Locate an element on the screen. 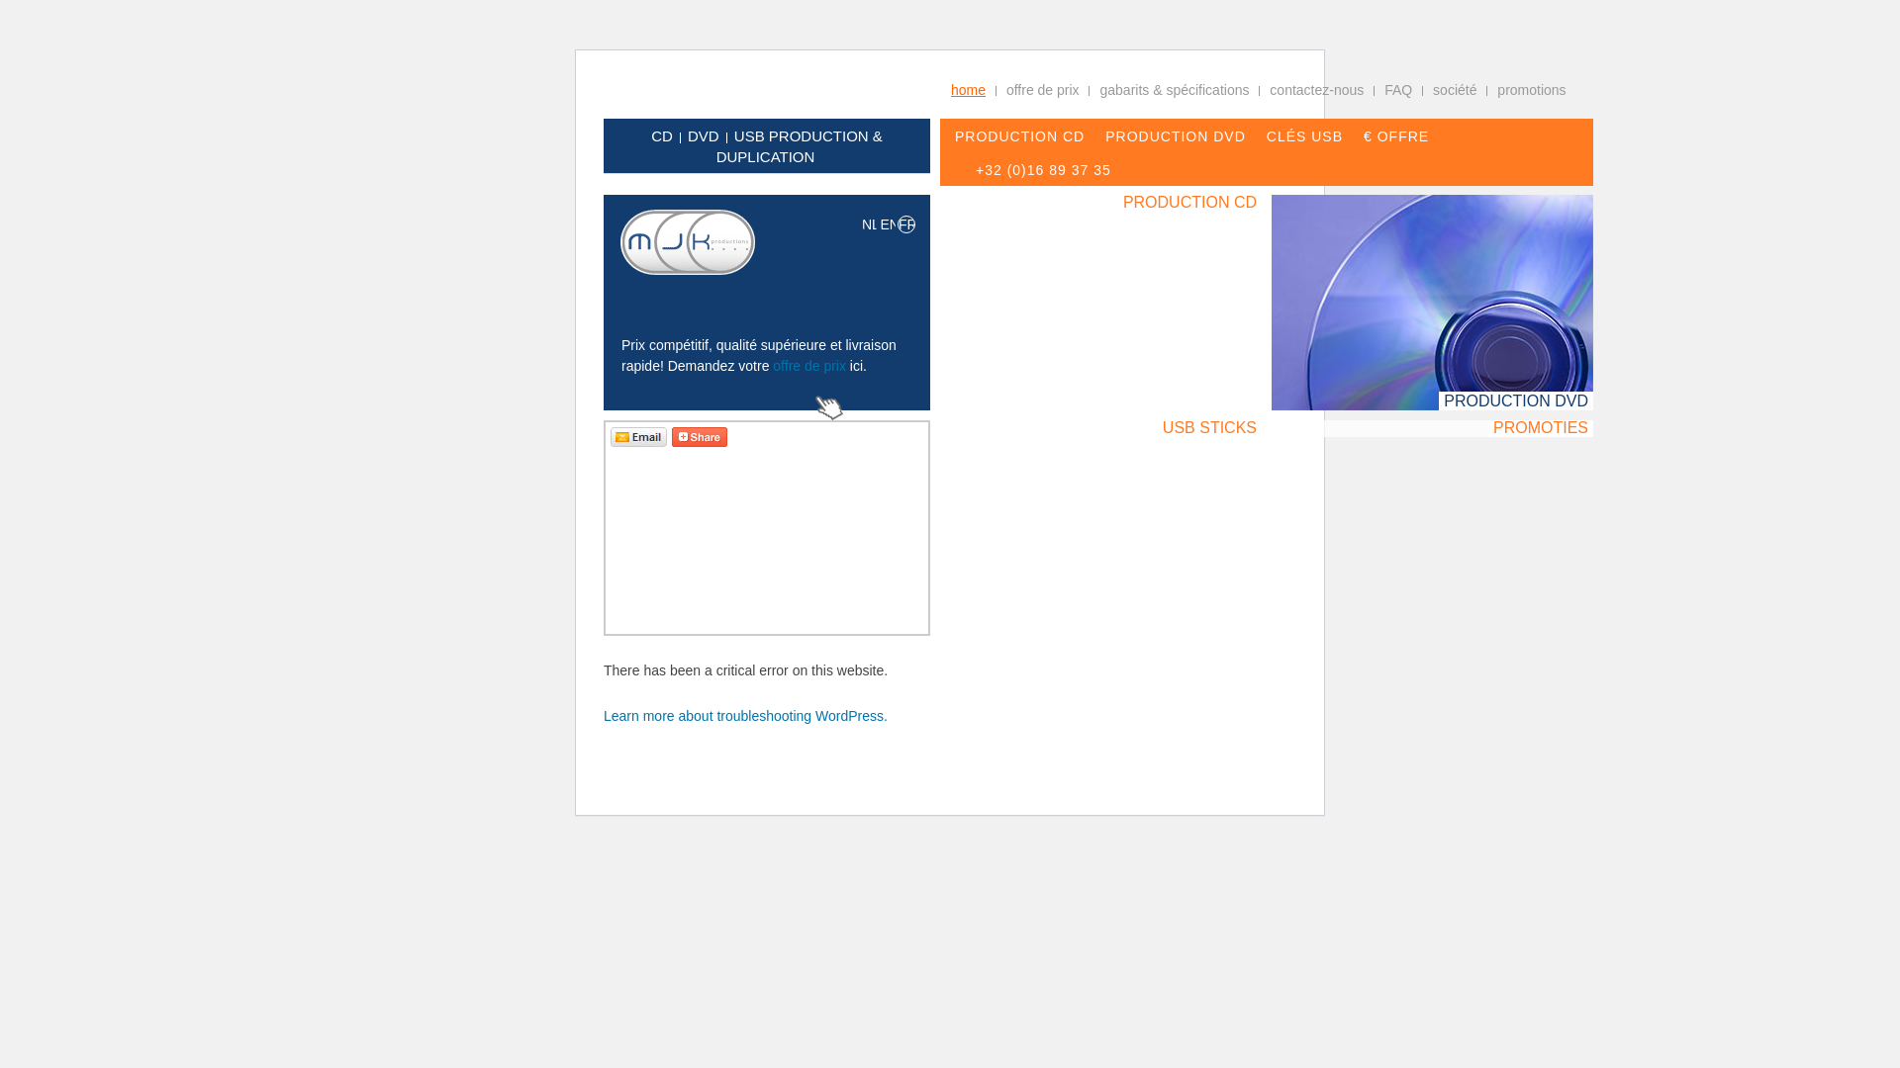 This screenshot has height=1068, width=1900. contactez-nous is located at coordinates (1316, 90).